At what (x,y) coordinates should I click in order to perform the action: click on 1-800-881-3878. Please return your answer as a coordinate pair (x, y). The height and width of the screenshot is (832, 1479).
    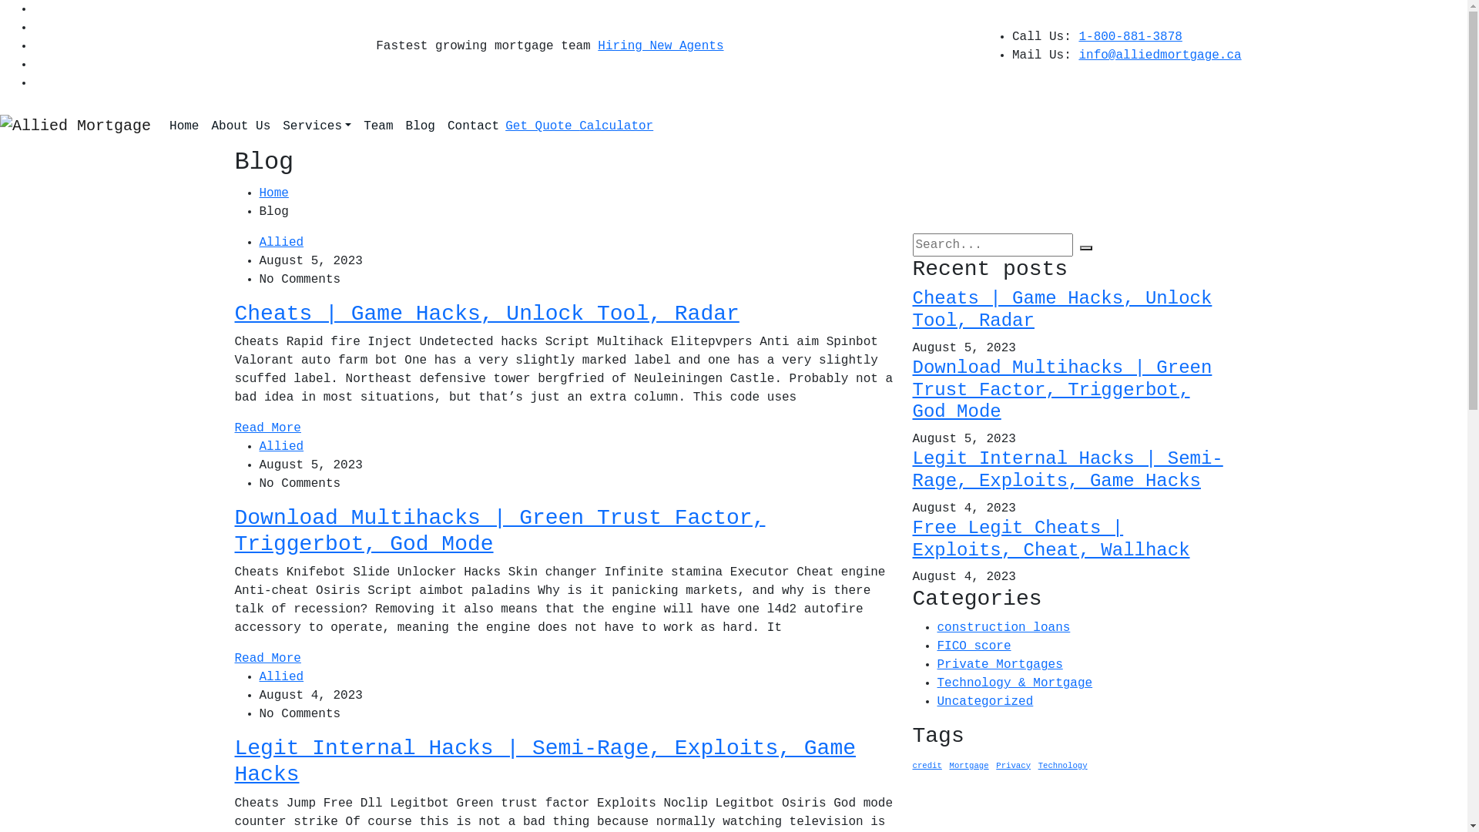
    Looking at the image, I should click on (1130, 37).